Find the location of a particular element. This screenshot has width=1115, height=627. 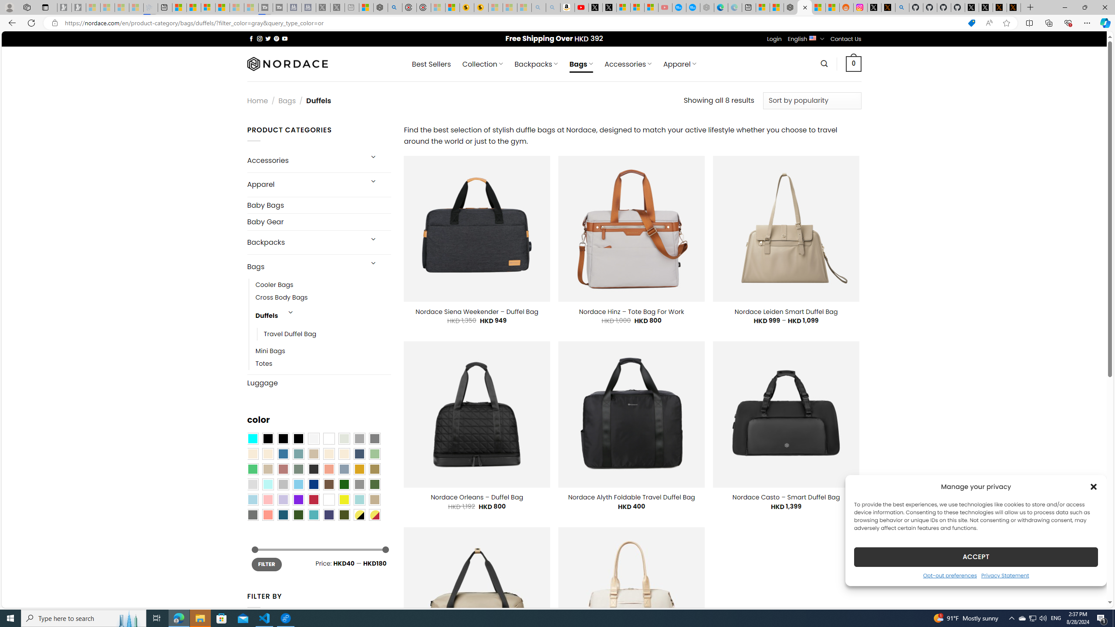

Pink is located at coordinates (267, 499).